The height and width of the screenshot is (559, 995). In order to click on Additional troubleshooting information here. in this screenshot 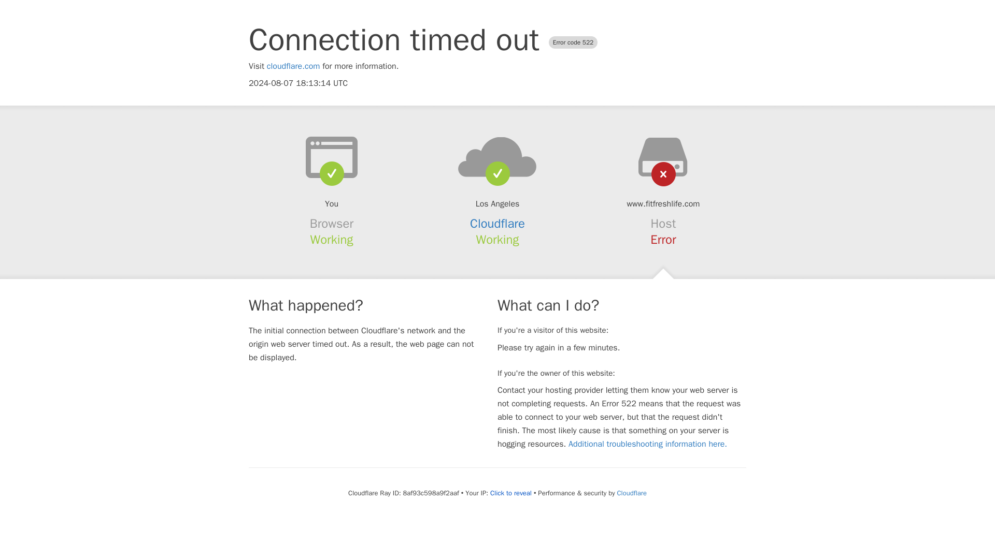, I will do `click(648, 444)`.